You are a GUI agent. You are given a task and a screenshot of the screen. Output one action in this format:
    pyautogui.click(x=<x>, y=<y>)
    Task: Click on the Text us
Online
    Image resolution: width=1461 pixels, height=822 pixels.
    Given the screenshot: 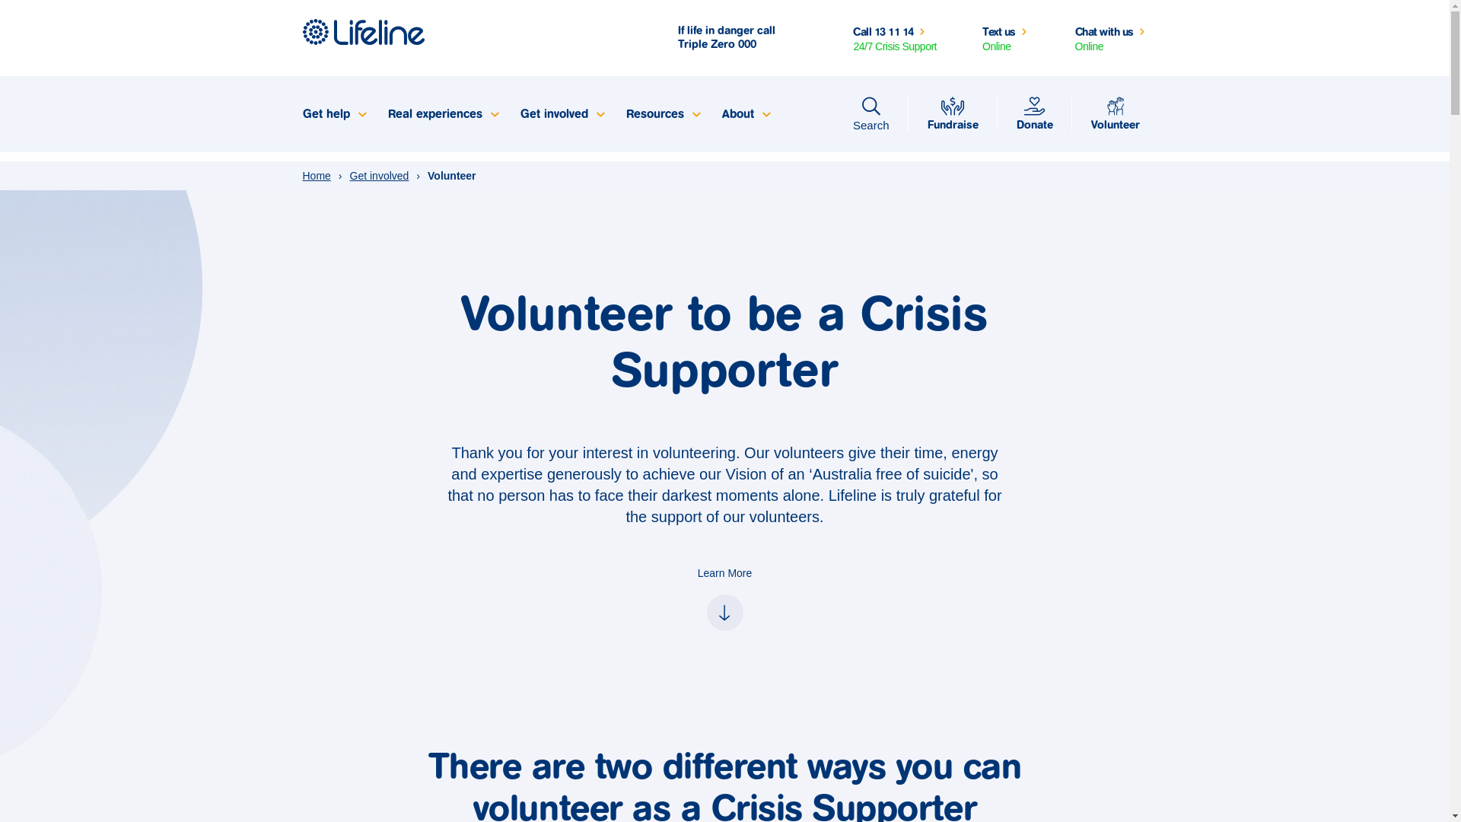 What is the action you would take?
    pyautogui.click(x=1006, y=38)
    